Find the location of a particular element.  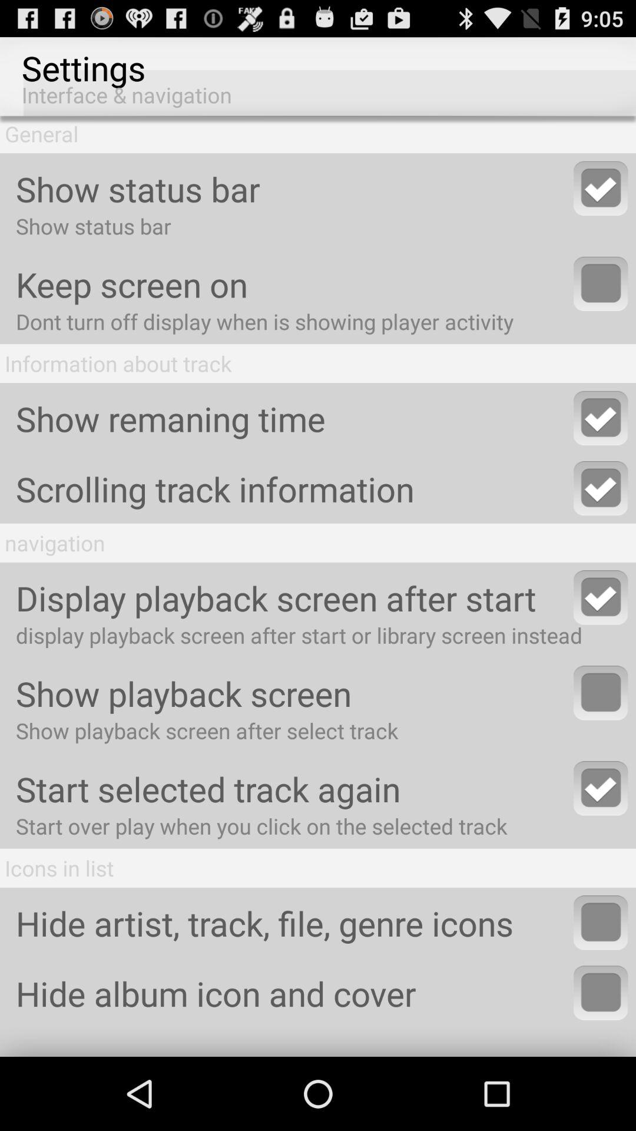

check box to hide album icon and cover is located at coordinates (601, 993).